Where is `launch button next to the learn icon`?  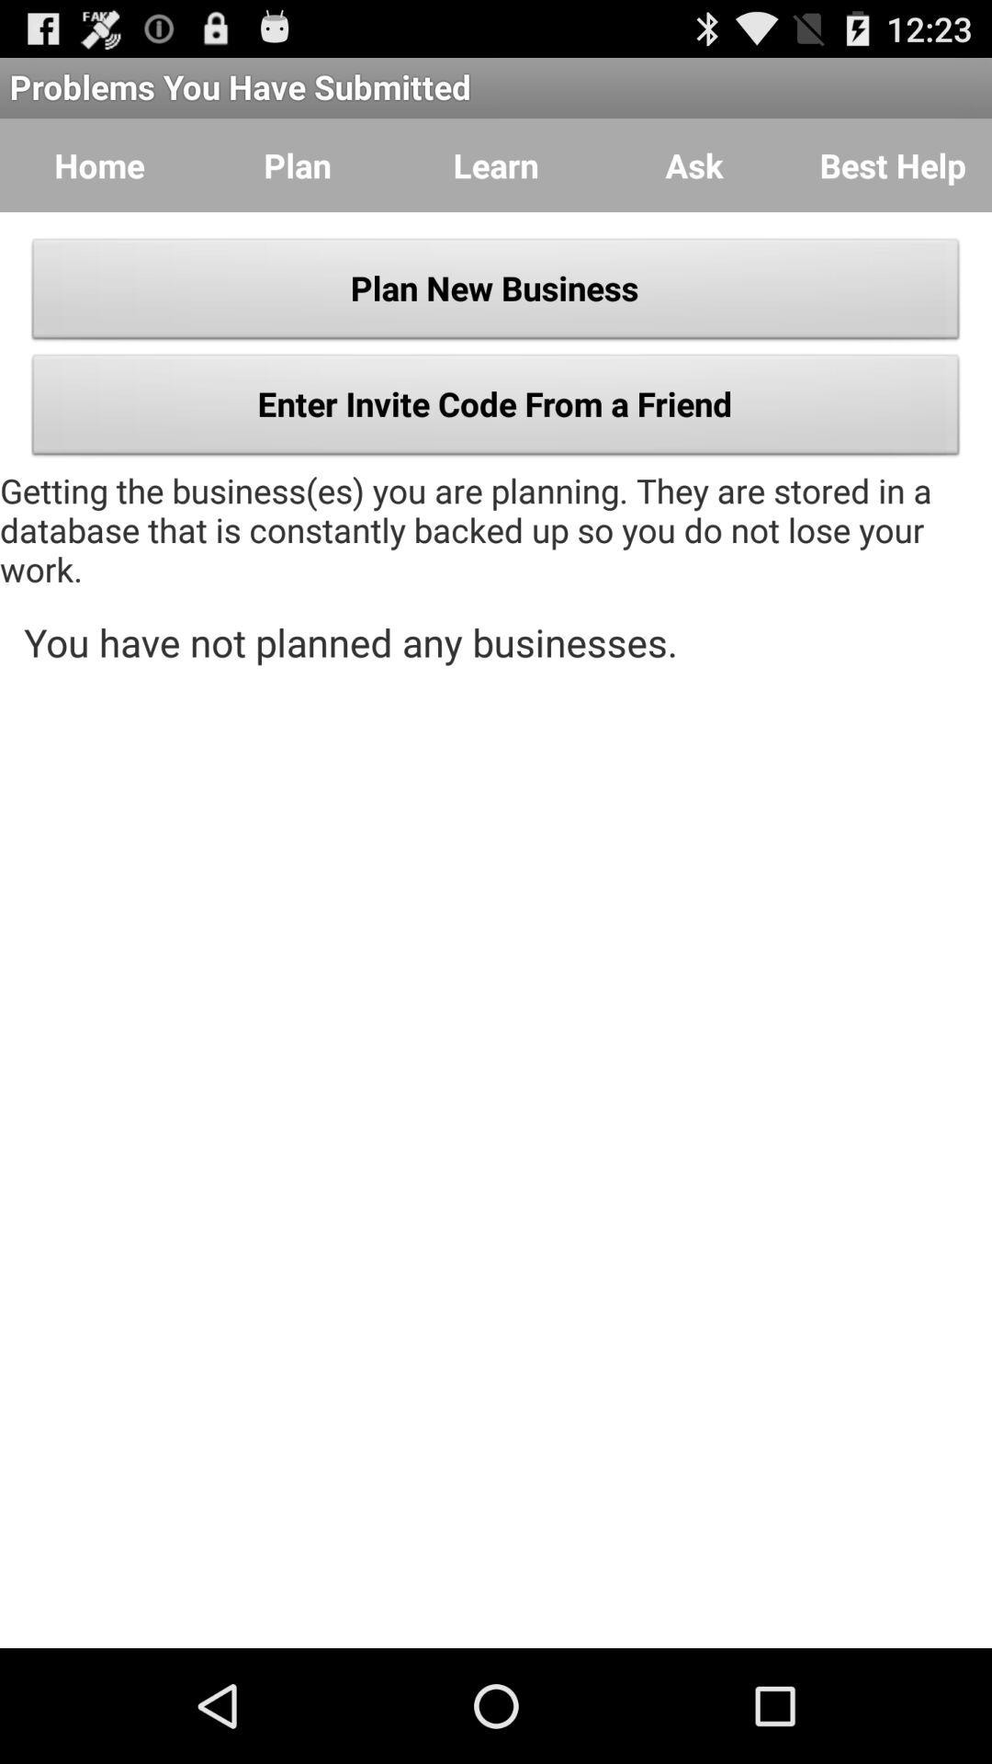 launch button next to the learn icon is located at coordinates (694, 165).